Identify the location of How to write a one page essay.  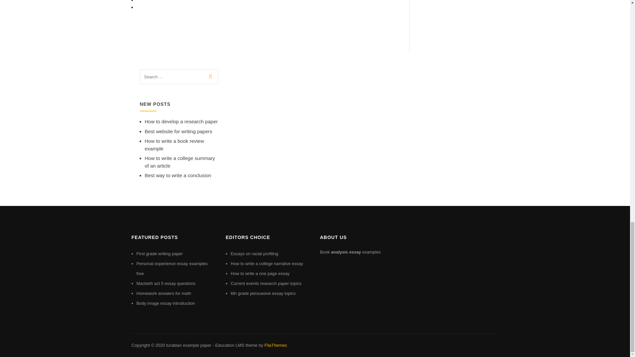
(260, 273).